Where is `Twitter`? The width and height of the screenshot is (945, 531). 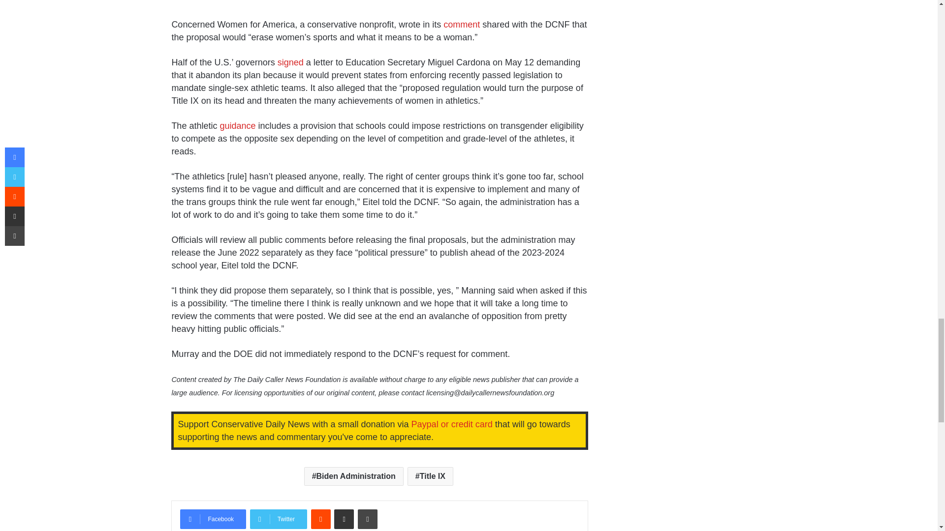
Twitter is located at coordinates (279, 519).